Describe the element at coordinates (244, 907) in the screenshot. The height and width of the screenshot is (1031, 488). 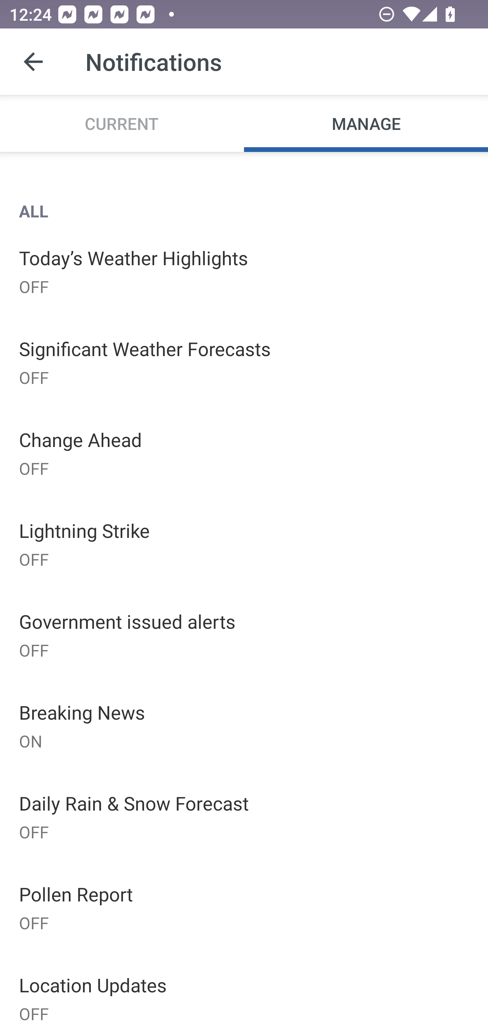
I see `Pollen Report OFF` at that location.